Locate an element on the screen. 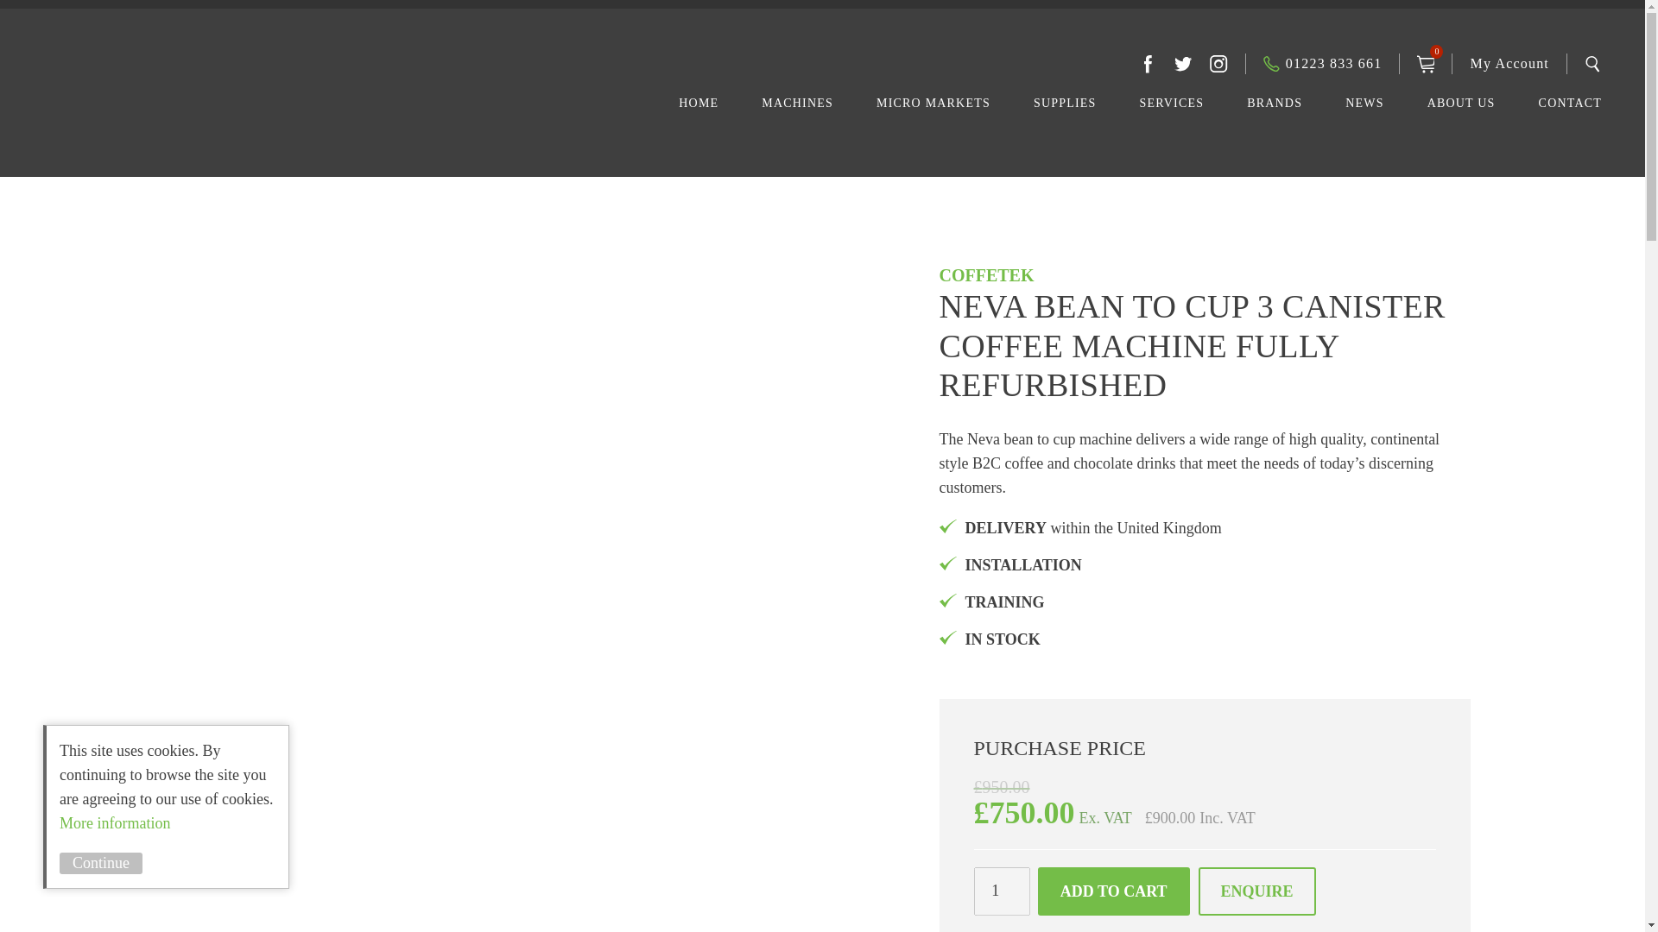 The height and width of the screenshot is (932, 1658). My Account is located at coordinates (1509, 64).